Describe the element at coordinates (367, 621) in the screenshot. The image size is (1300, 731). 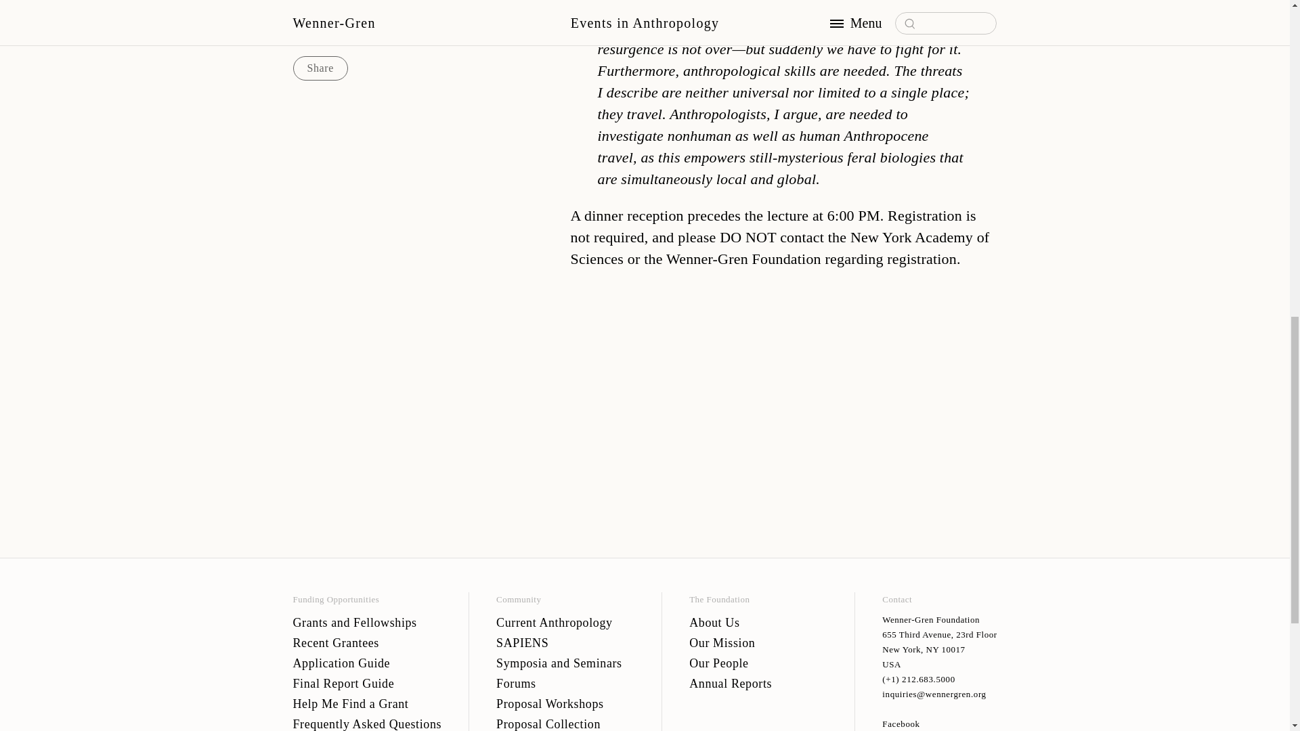
I see `Grants and Fellowships` at that location.